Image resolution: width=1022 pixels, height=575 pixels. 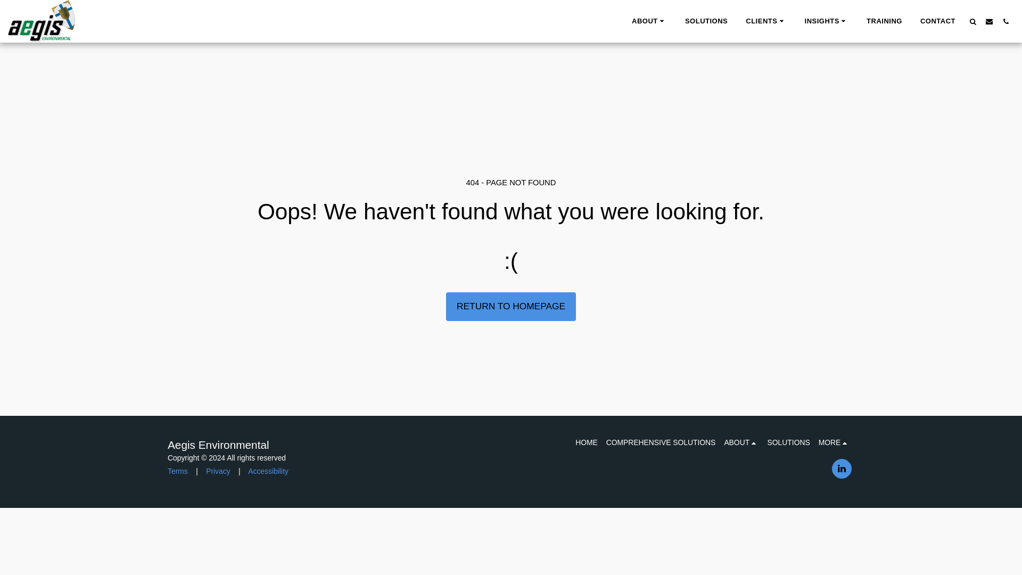 What do you see at coordinates (884, 21) in the screenshot?
I see `TRAINING` at bounding box center [884, 21].